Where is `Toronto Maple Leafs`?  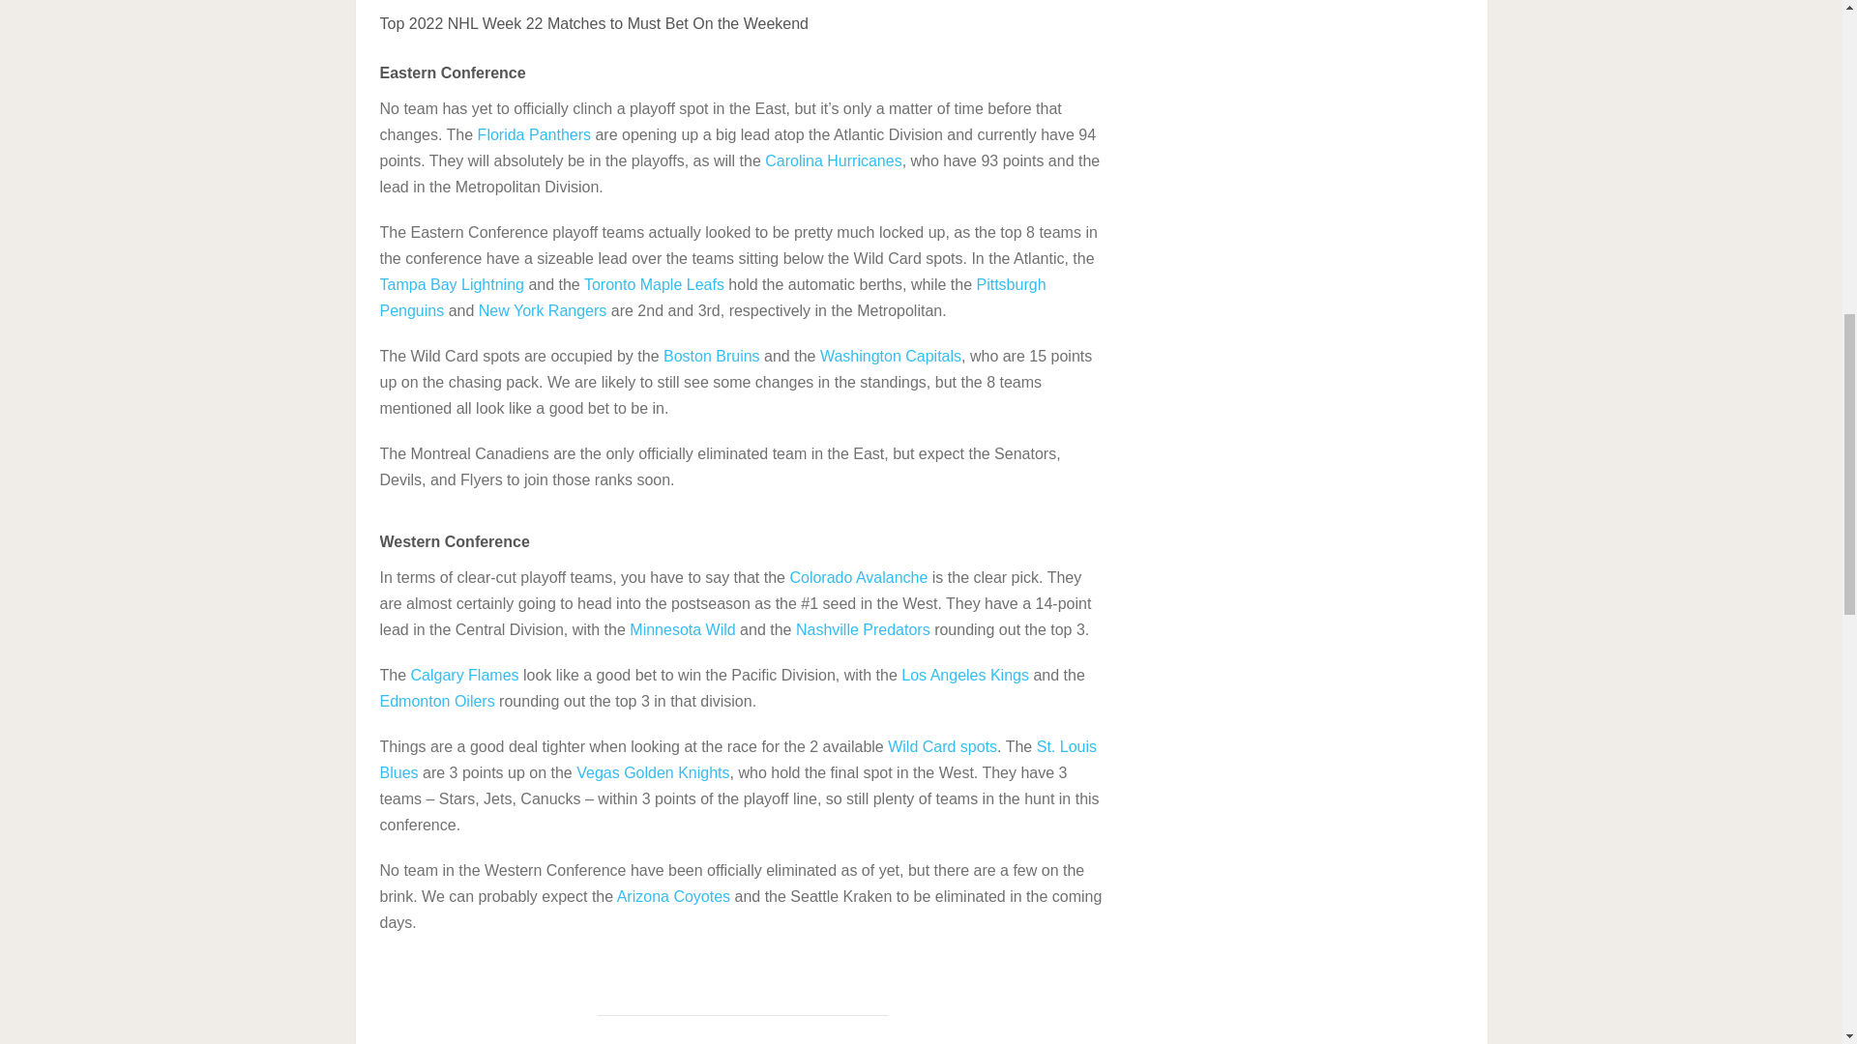
Toronto Maple Leafs is located at coordinates (654, 284).